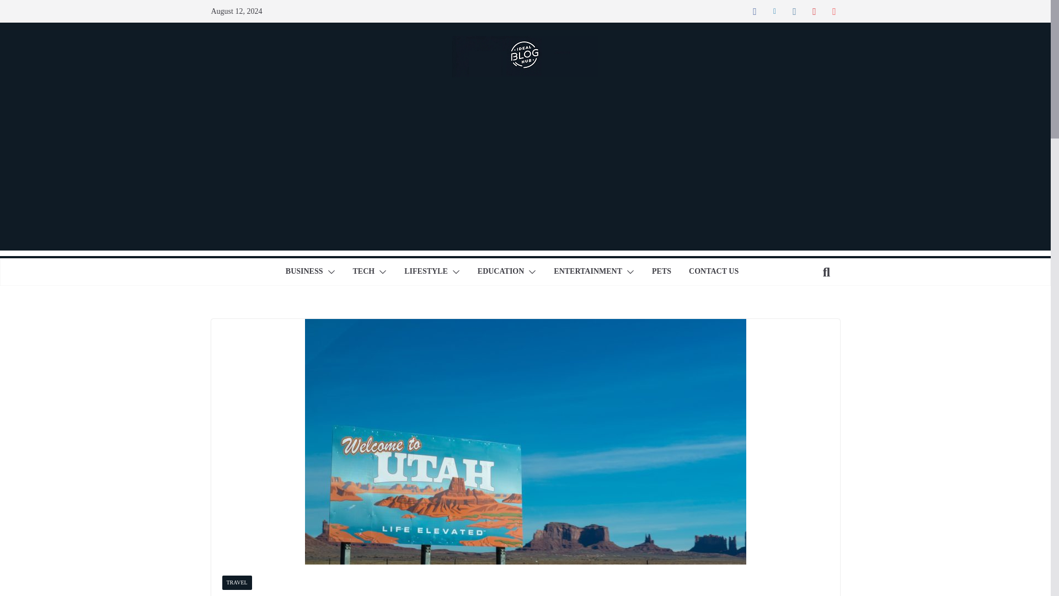 The height and width of the screenshot is (596, 1059). I want to click on LIFESTYLE, so click(426, 272).